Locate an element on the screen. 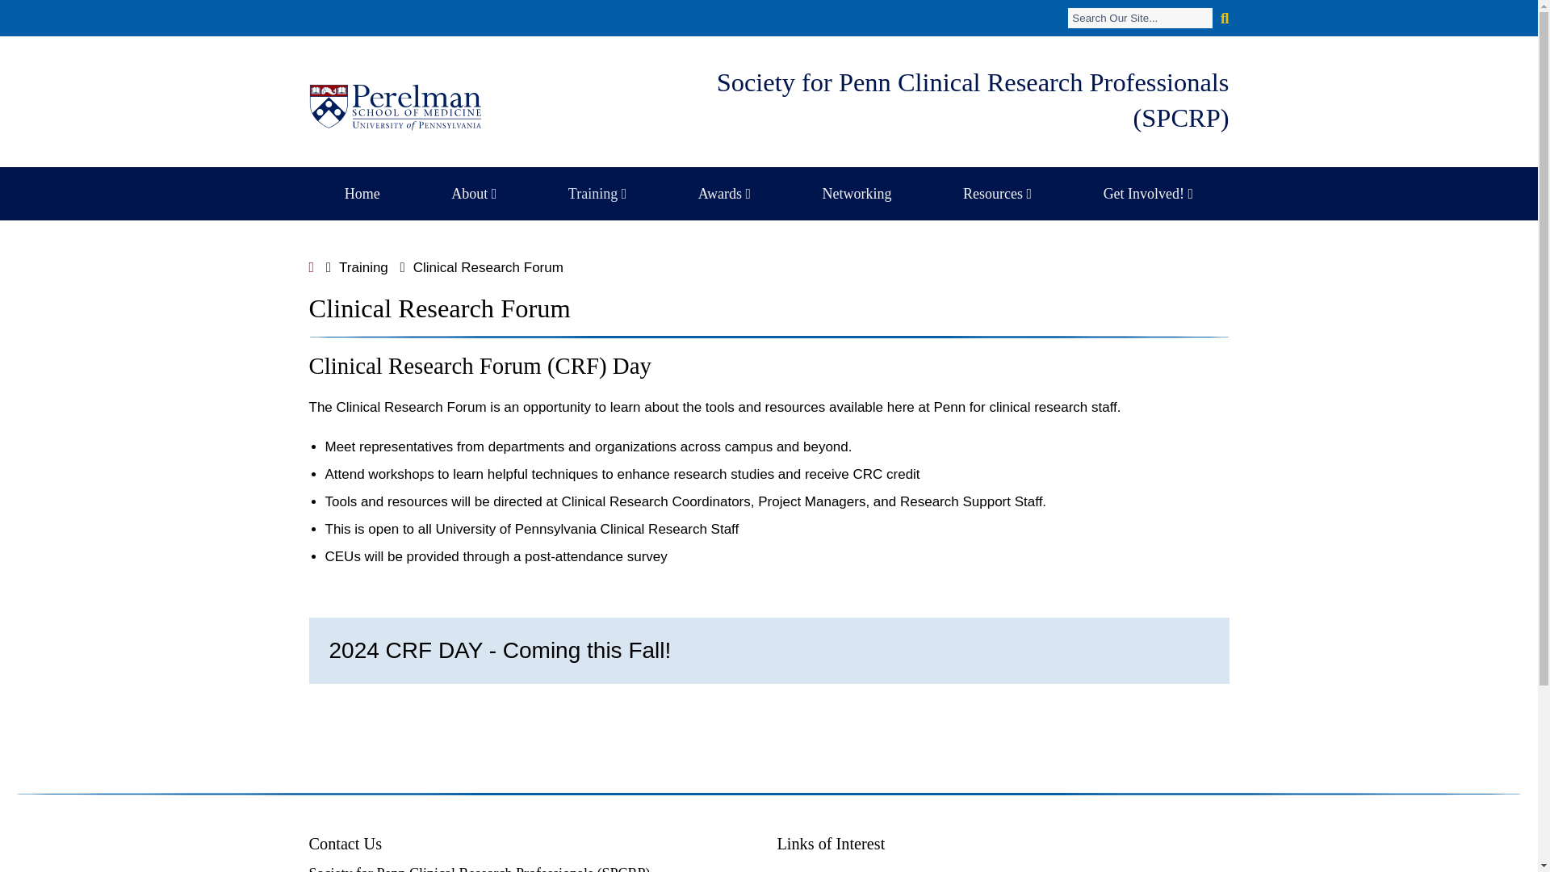 The image size is (1550, 872). Training is located at coordinates (597, 194).